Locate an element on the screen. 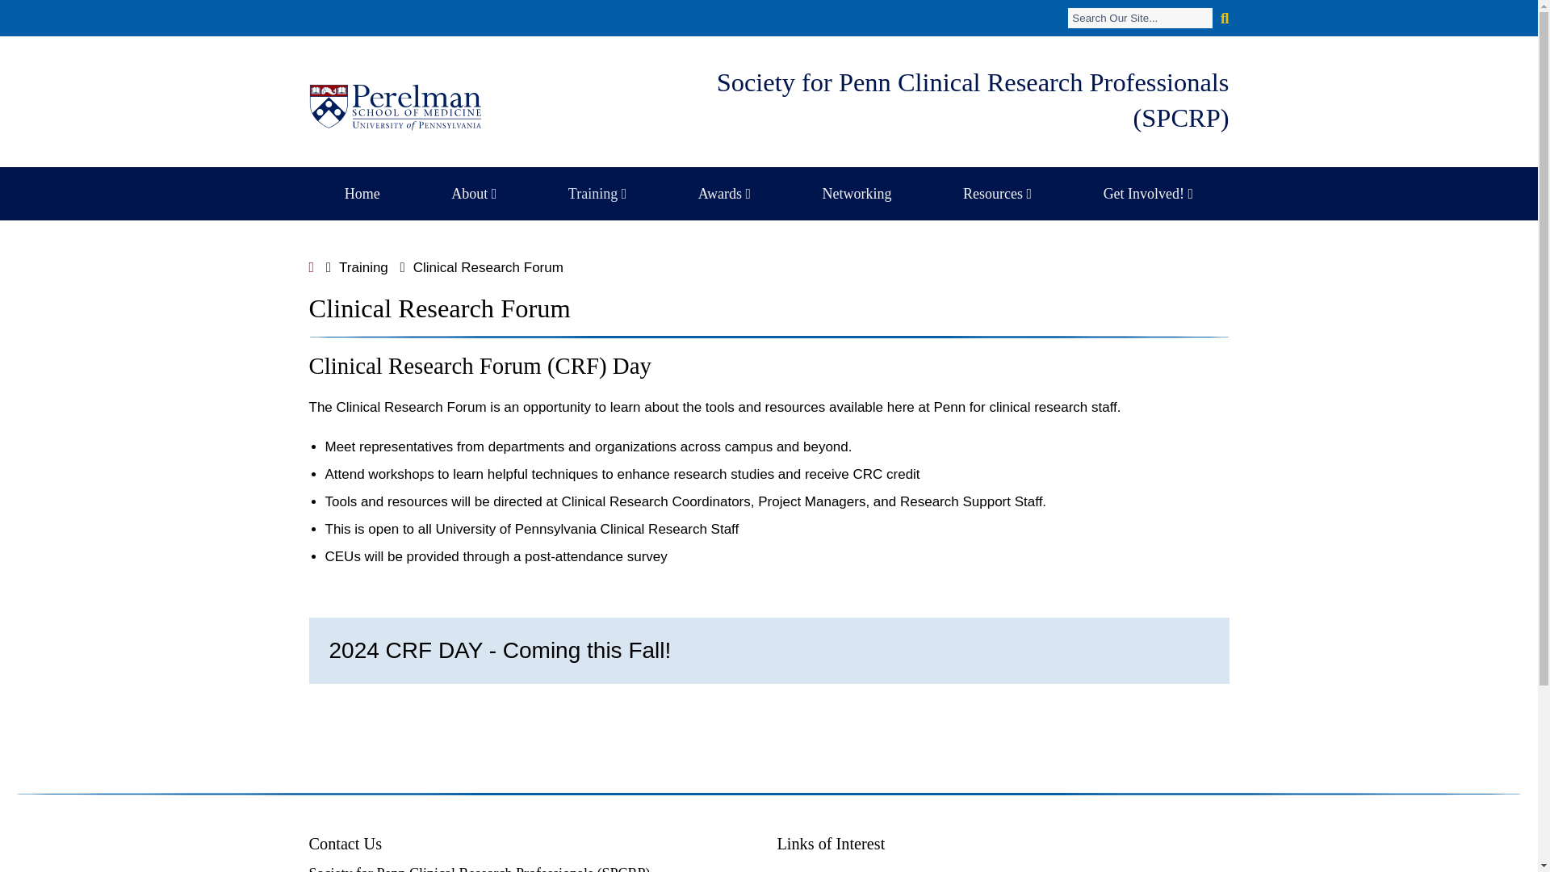 The image size is (1550, 872). Training is located at coordinates (597, 194).